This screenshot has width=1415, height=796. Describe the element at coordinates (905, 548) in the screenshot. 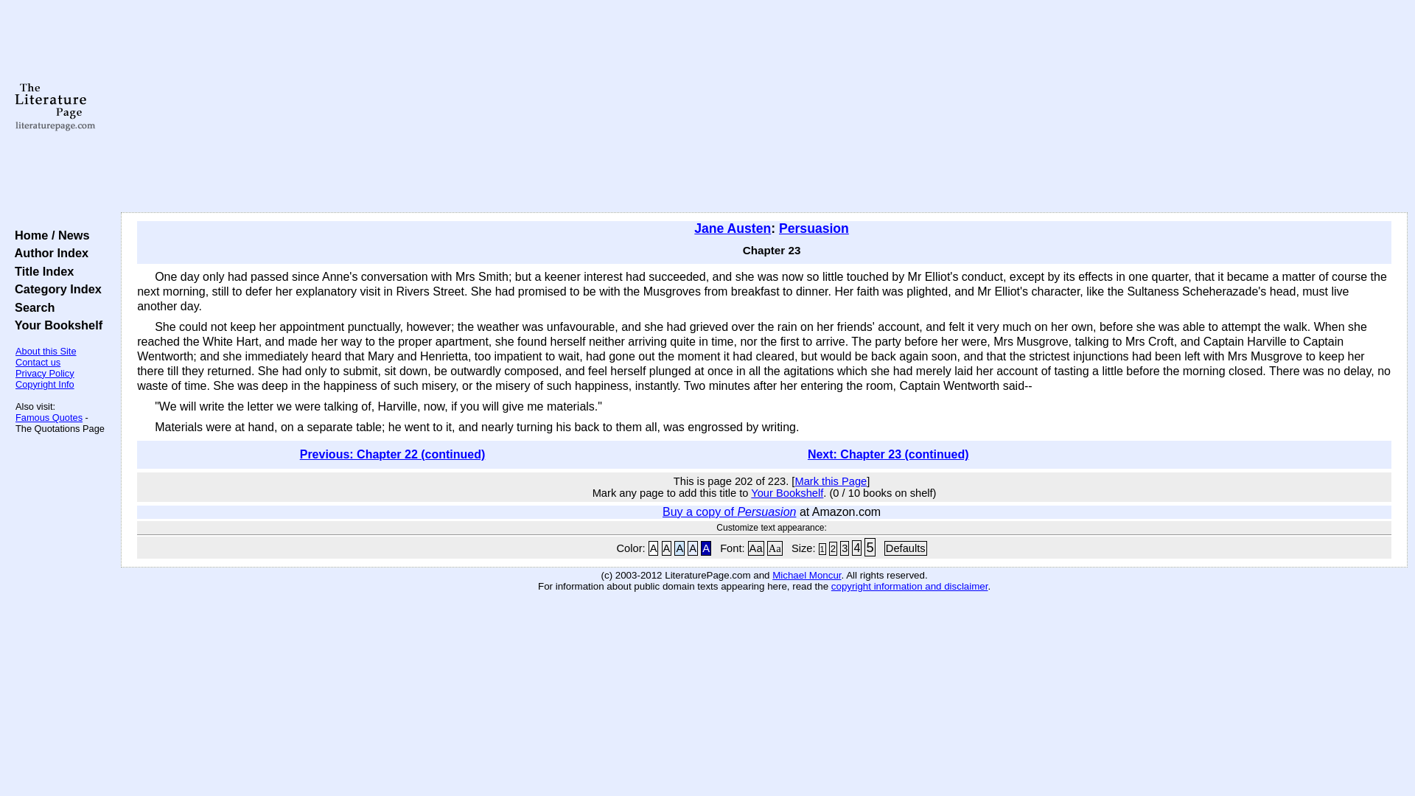

I see `Reset to Defaults` at that location.